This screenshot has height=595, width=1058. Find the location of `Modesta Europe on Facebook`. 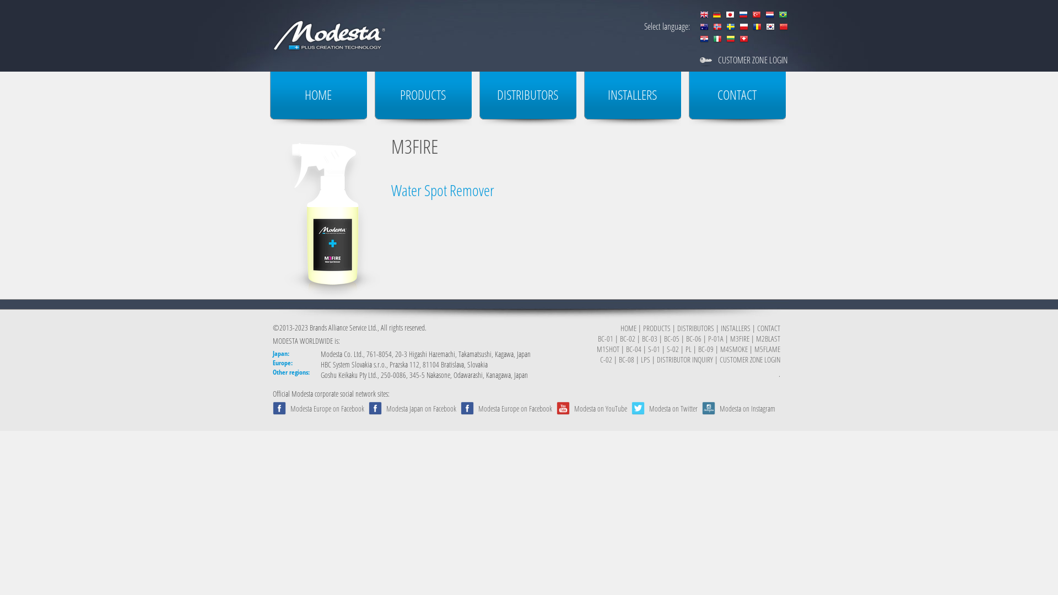

Modesta Europe on Facebook is located at coordinates (327, 409).